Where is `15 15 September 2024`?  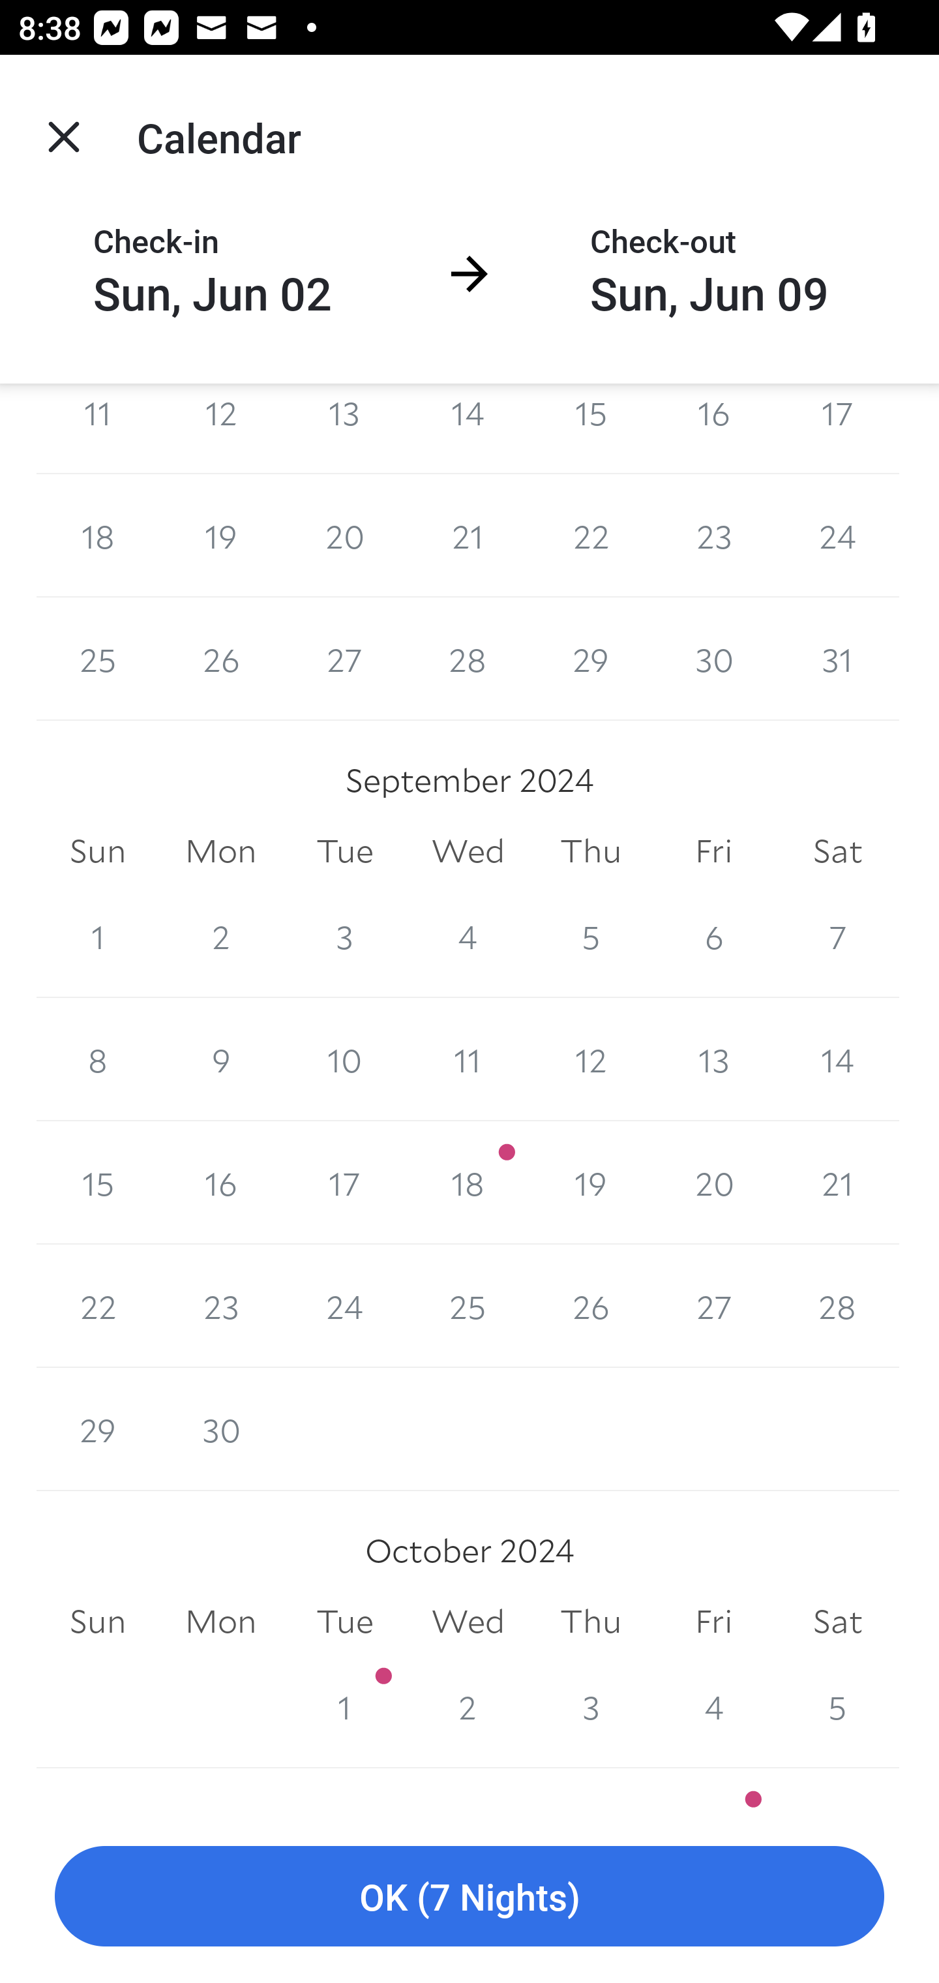
15 15 September 2024 is located at coordinates (98, 1183).